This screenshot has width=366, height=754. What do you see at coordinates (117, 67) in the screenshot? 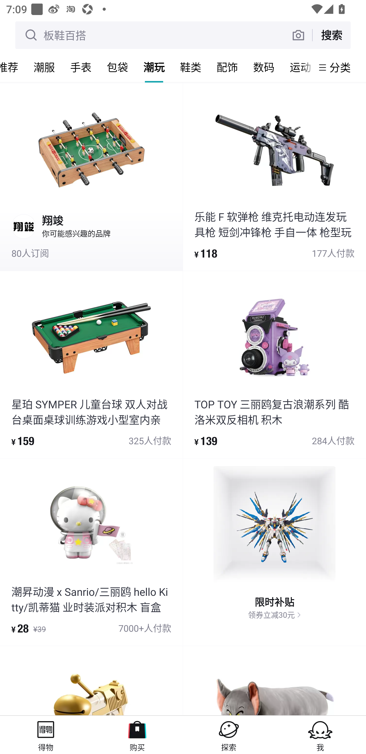
I see `包袋` at bounding box center [117, 67].